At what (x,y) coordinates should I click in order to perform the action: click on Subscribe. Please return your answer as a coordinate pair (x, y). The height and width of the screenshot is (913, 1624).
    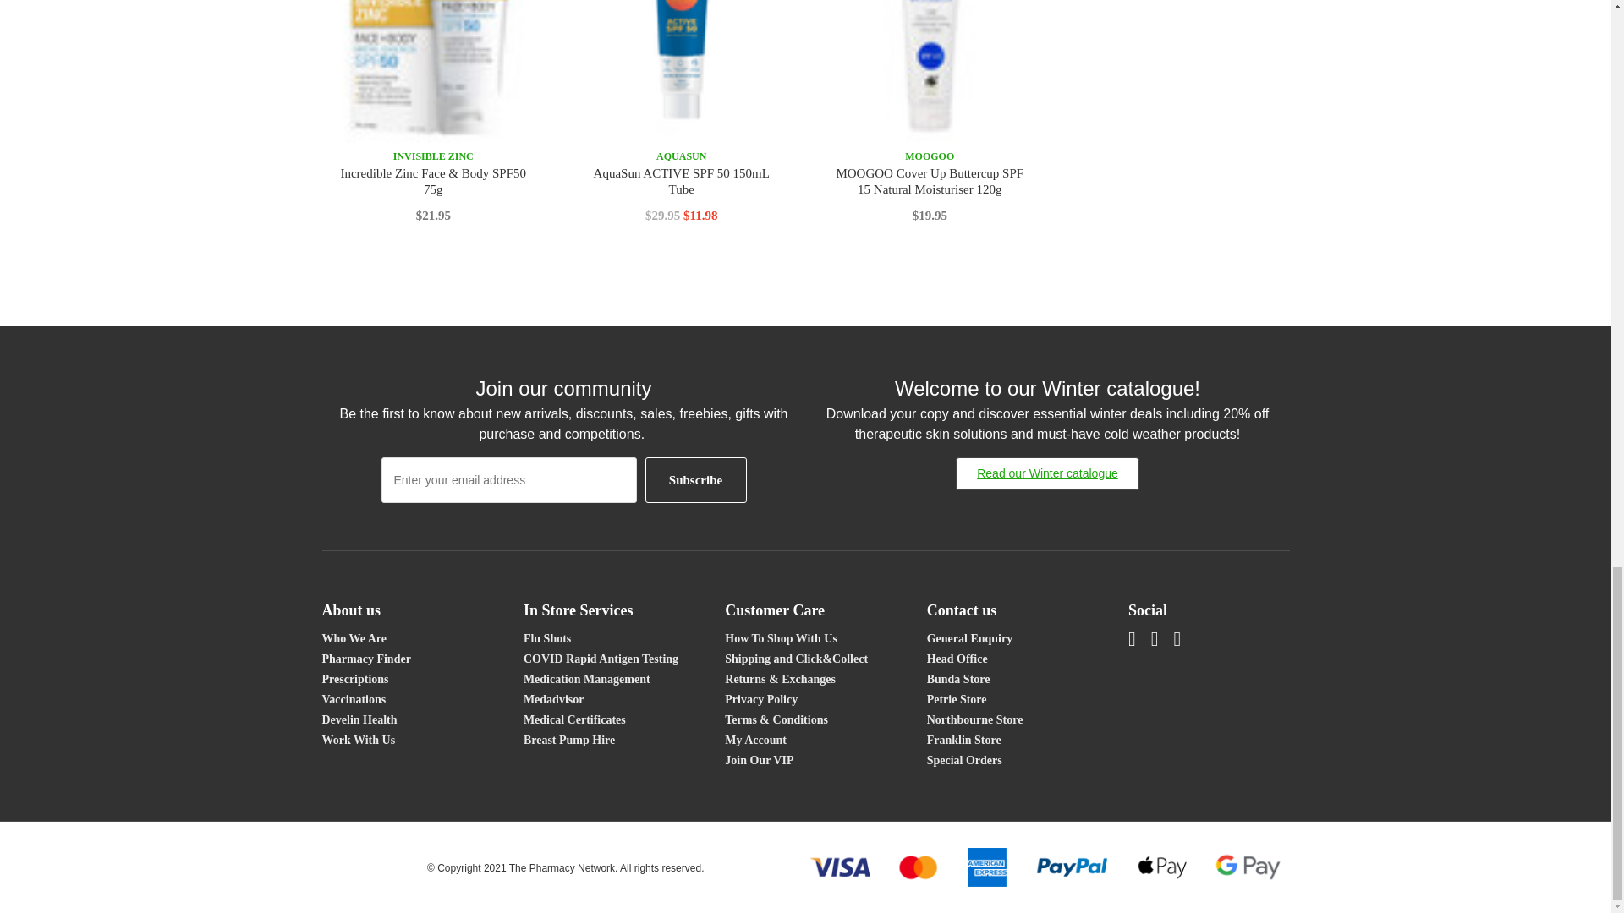
    Looking at the image, I should click on (695, 479).